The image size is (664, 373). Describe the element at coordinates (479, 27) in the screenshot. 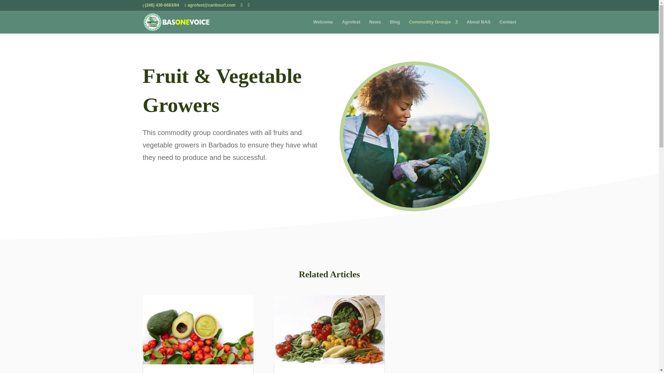

I see `About BAS` at that location.